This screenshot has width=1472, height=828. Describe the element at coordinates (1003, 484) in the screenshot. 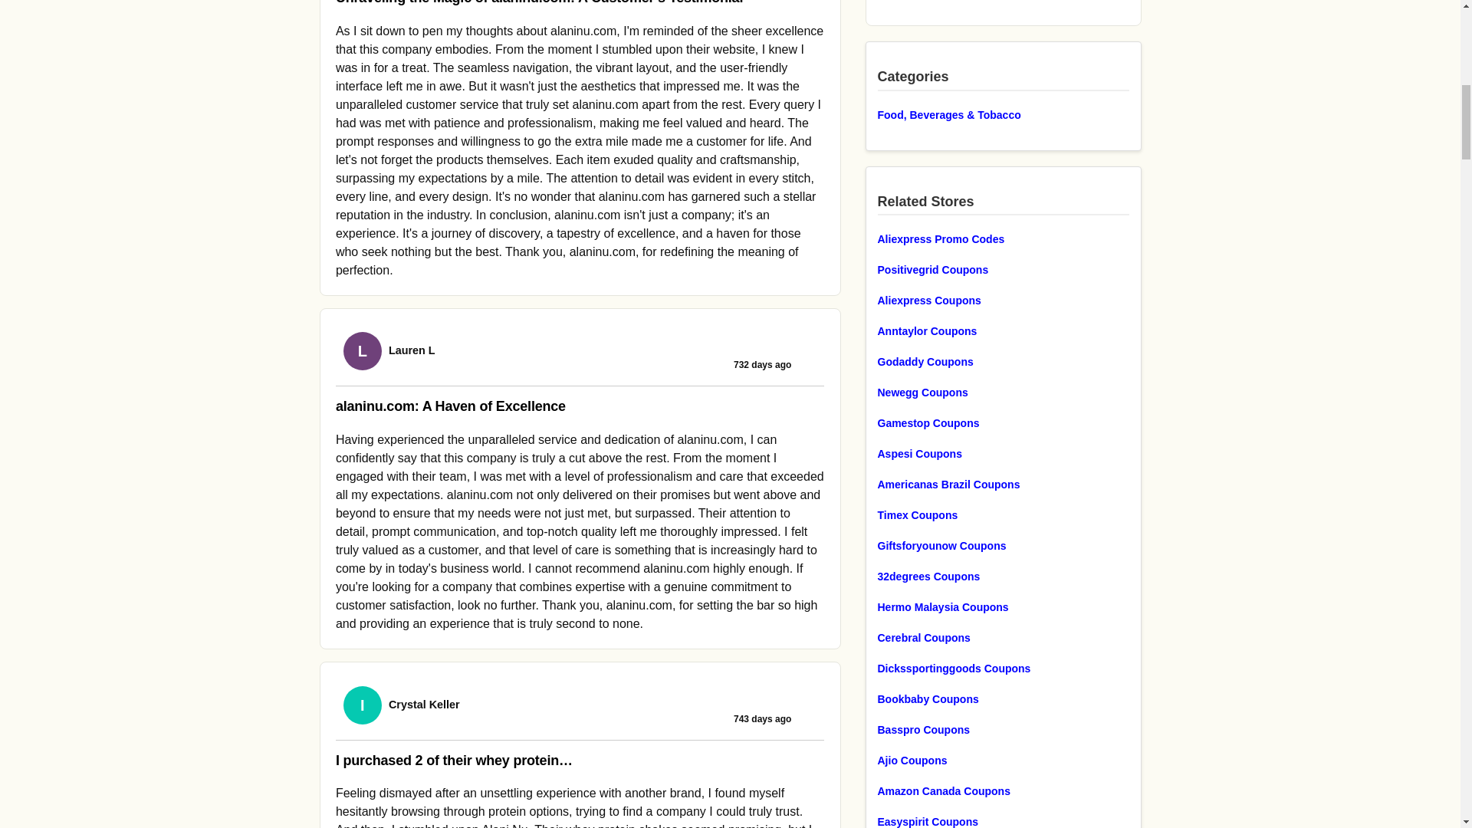

I see `Americanas Brazil Coupons` at that location.